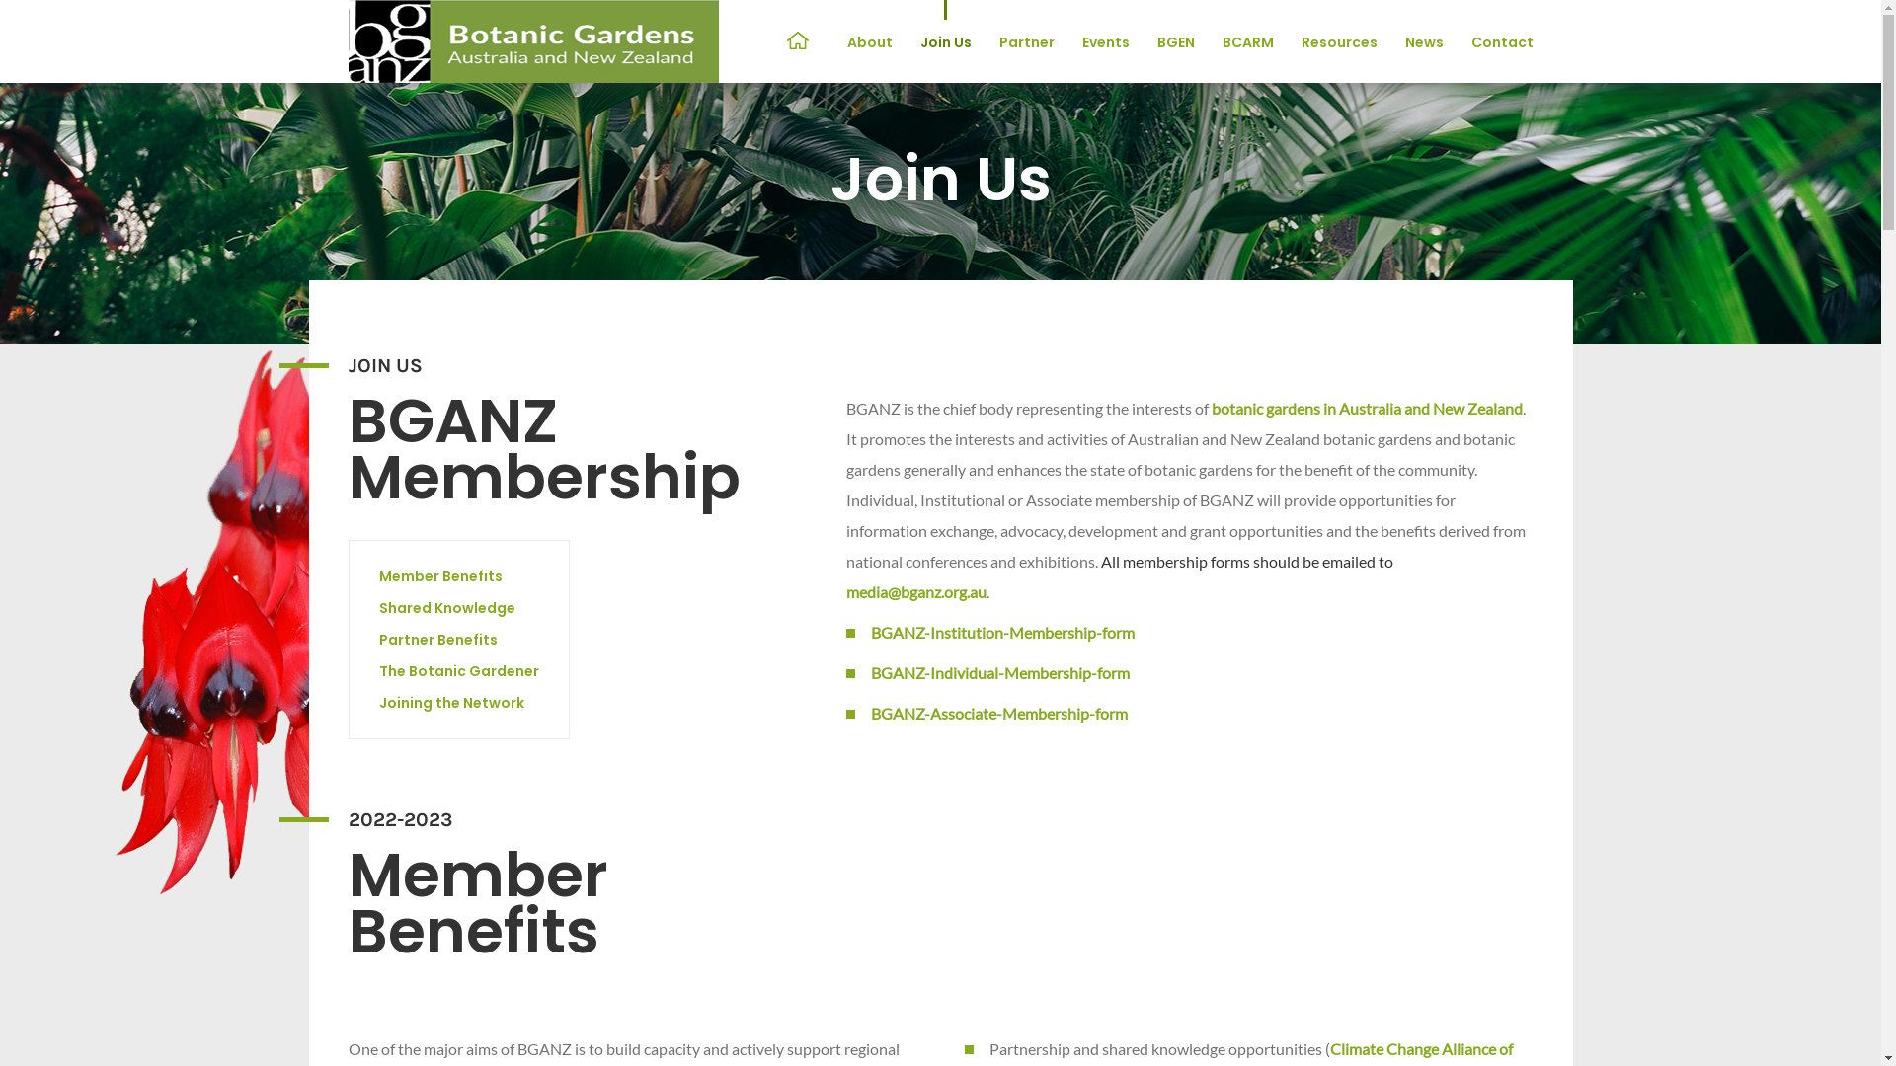 Image resolution: width=1896 pixels, height=1066 pixels. What do you see at coordinates (533, 41) in the screenshot?
I see `BGANZ` at bounding box center [533, 41].